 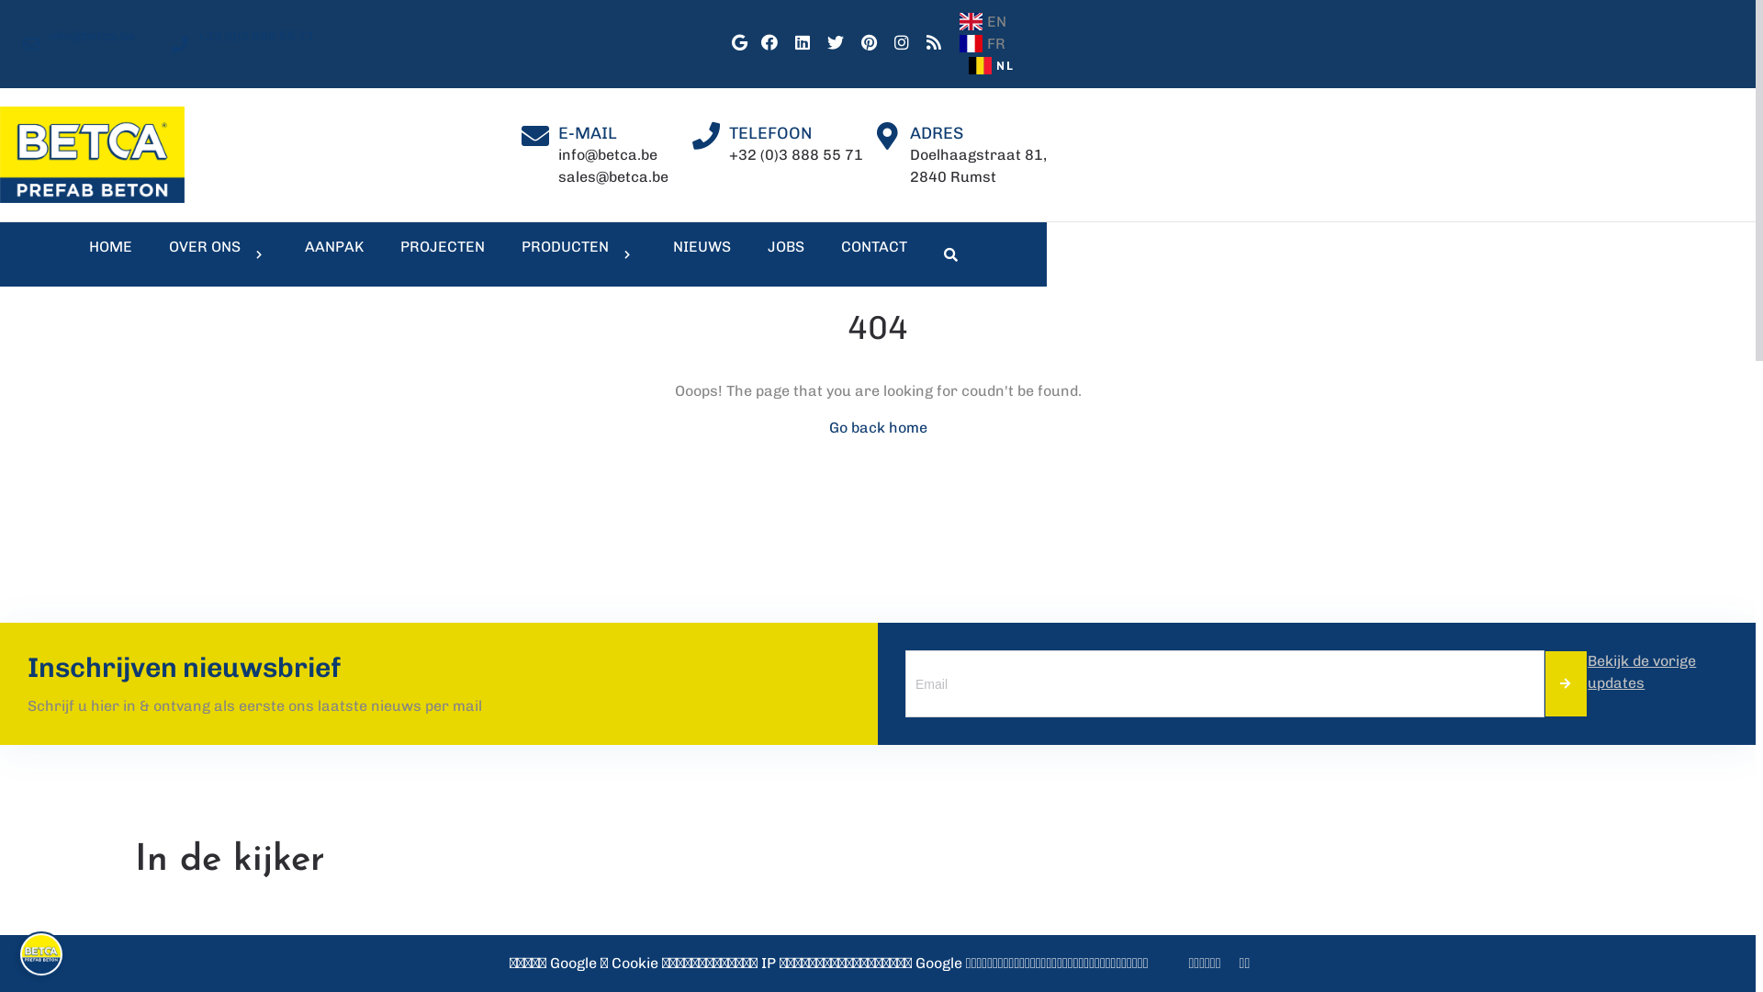 What do you see at coordinates (874, 254) in the screenshot?
I see `CONTACT` at bounding box center [874, 254].